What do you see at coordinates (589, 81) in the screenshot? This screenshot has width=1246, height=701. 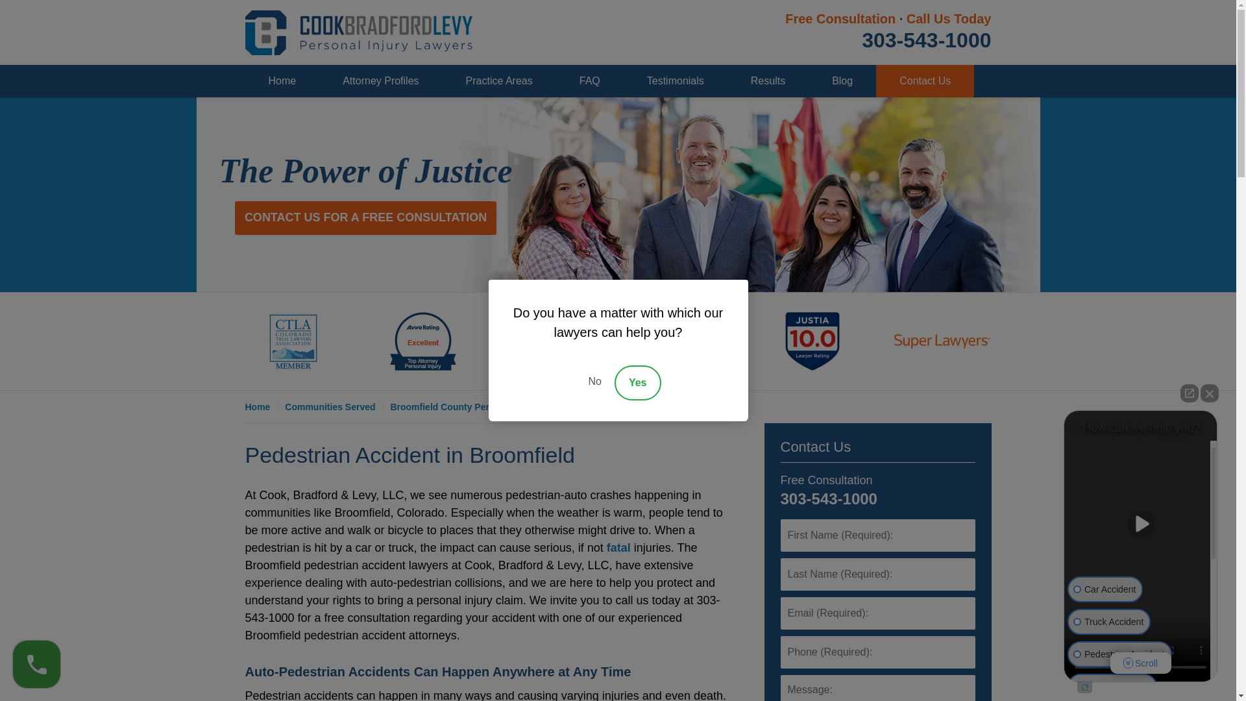 I see `FAQ` at bounding box center [589, 81].